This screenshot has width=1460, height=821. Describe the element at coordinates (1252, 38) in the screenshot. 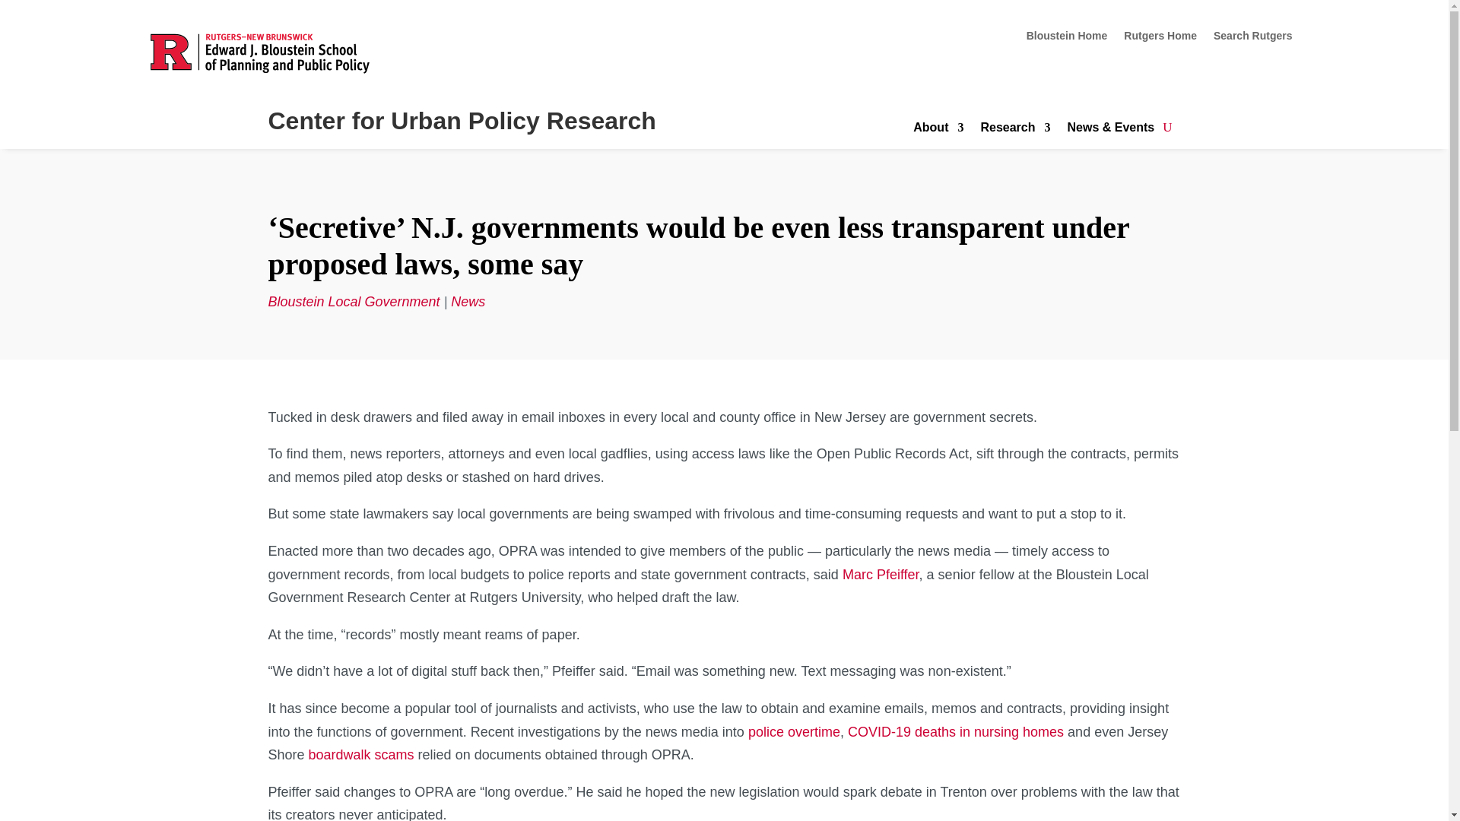

I see `Search Rutgers` at that location.